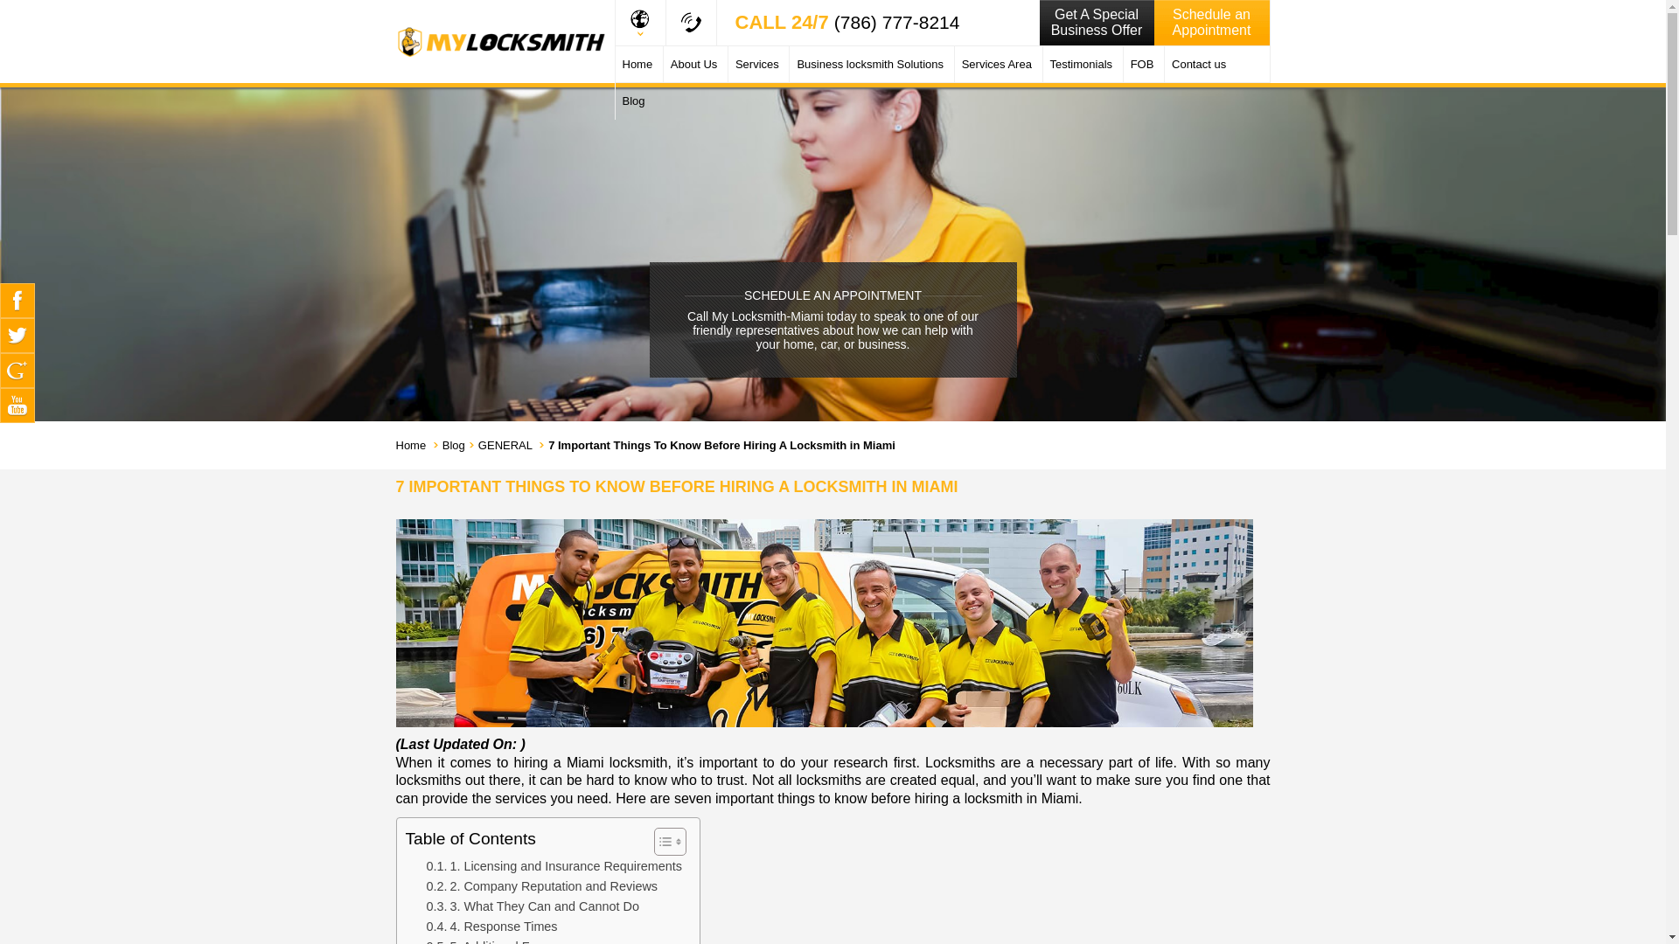 The image size is (1679, 944). I want to click on 2. Company Reputation and Reviews, so click(542, 886).